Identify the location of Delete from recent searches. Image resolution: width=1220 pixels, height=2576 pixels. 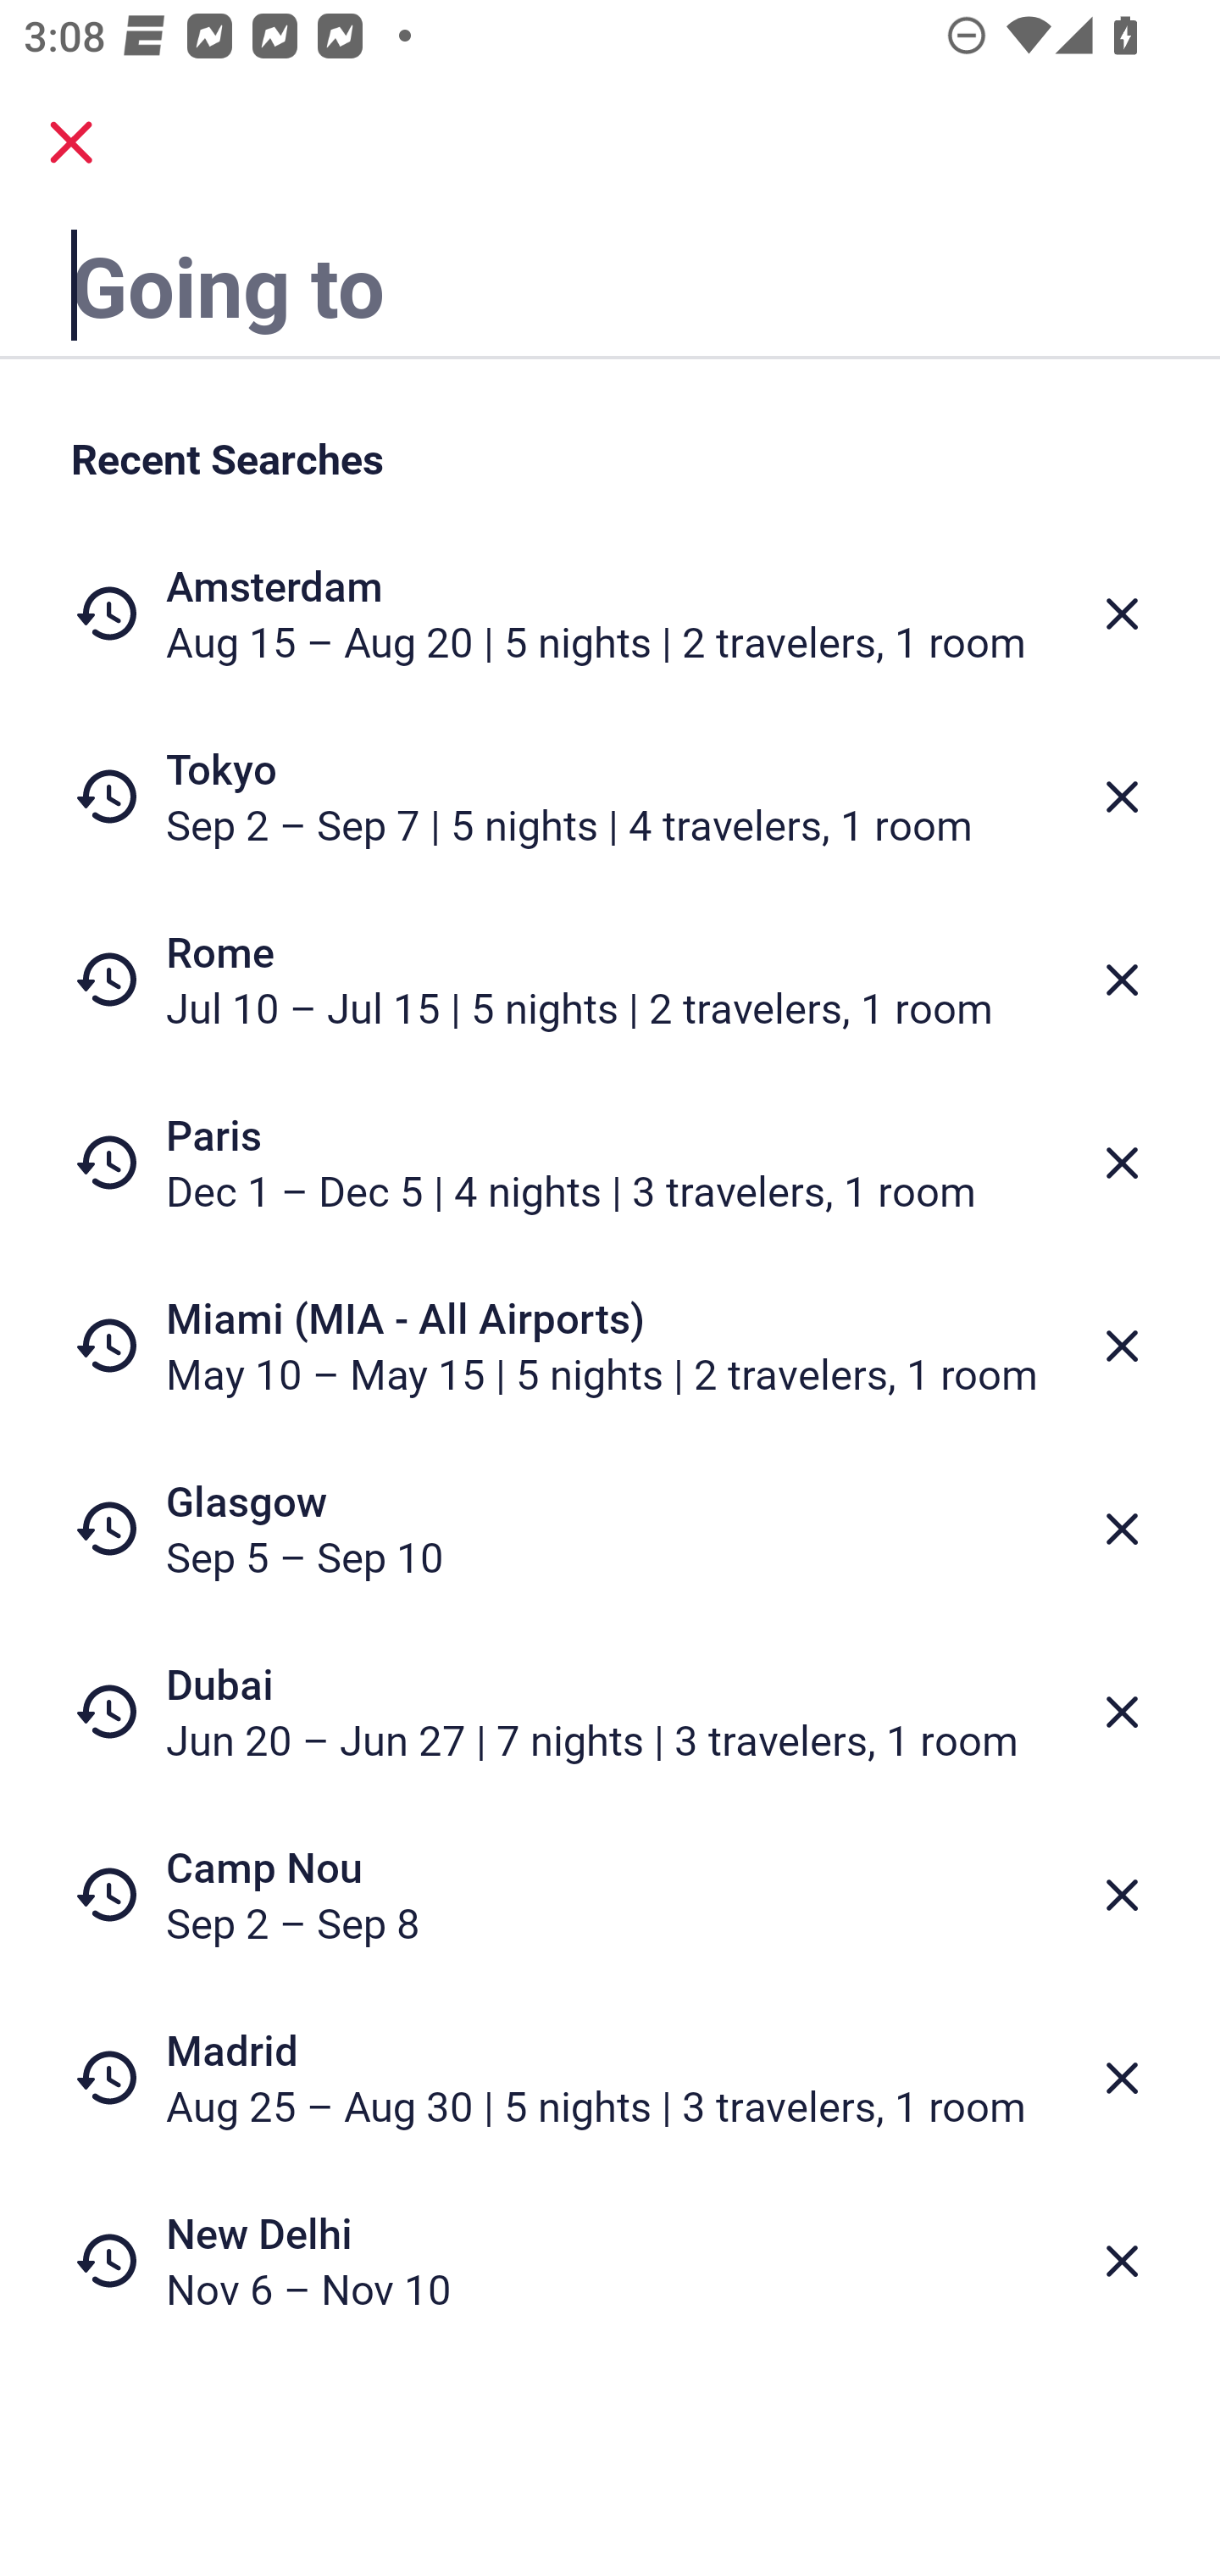
(1122, 2262).